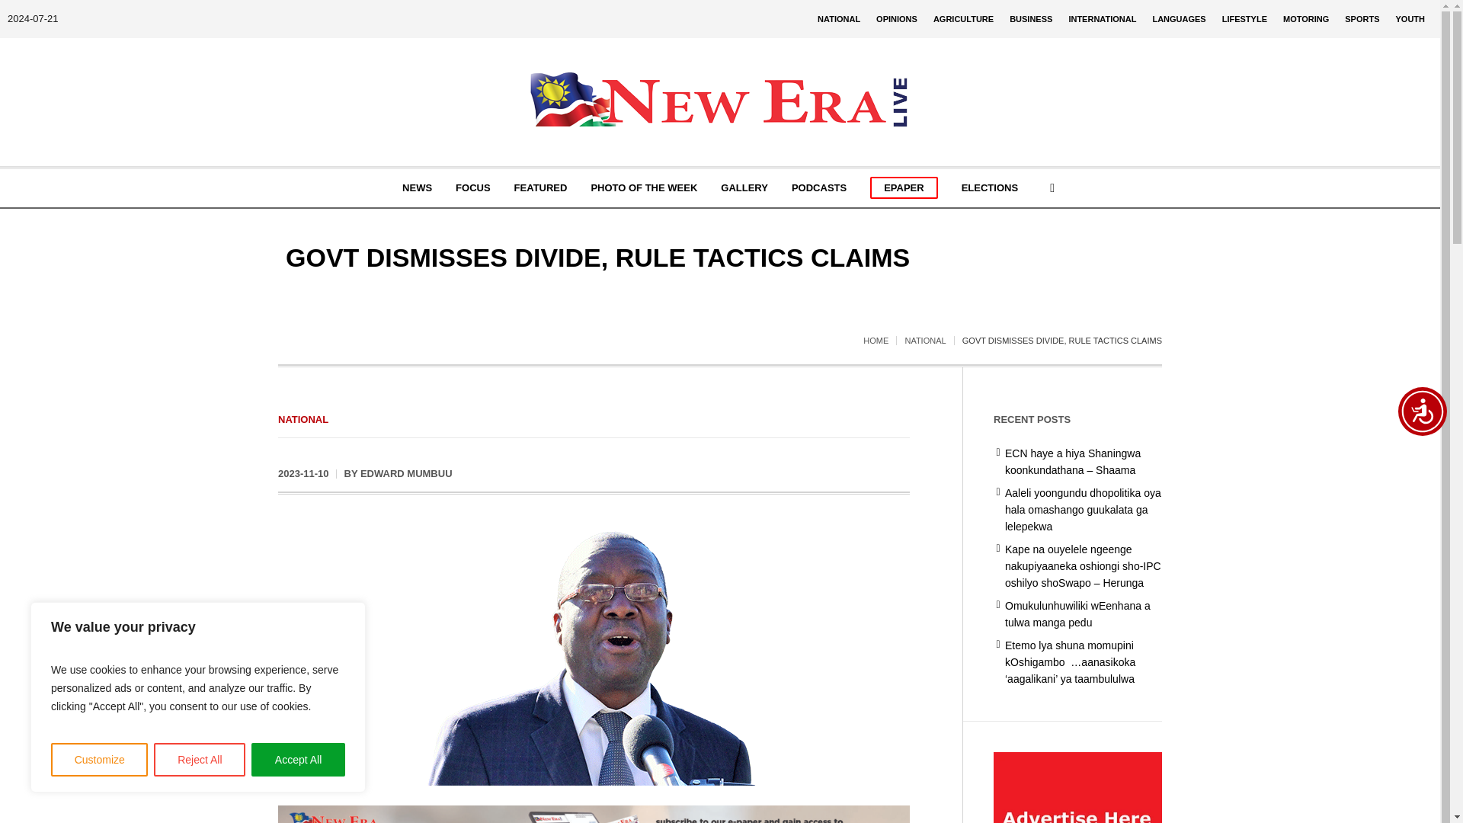  What do you see at coordinates (200, 760) in the screenshot?
I see `Reject All` at bounding box center [200, 760].